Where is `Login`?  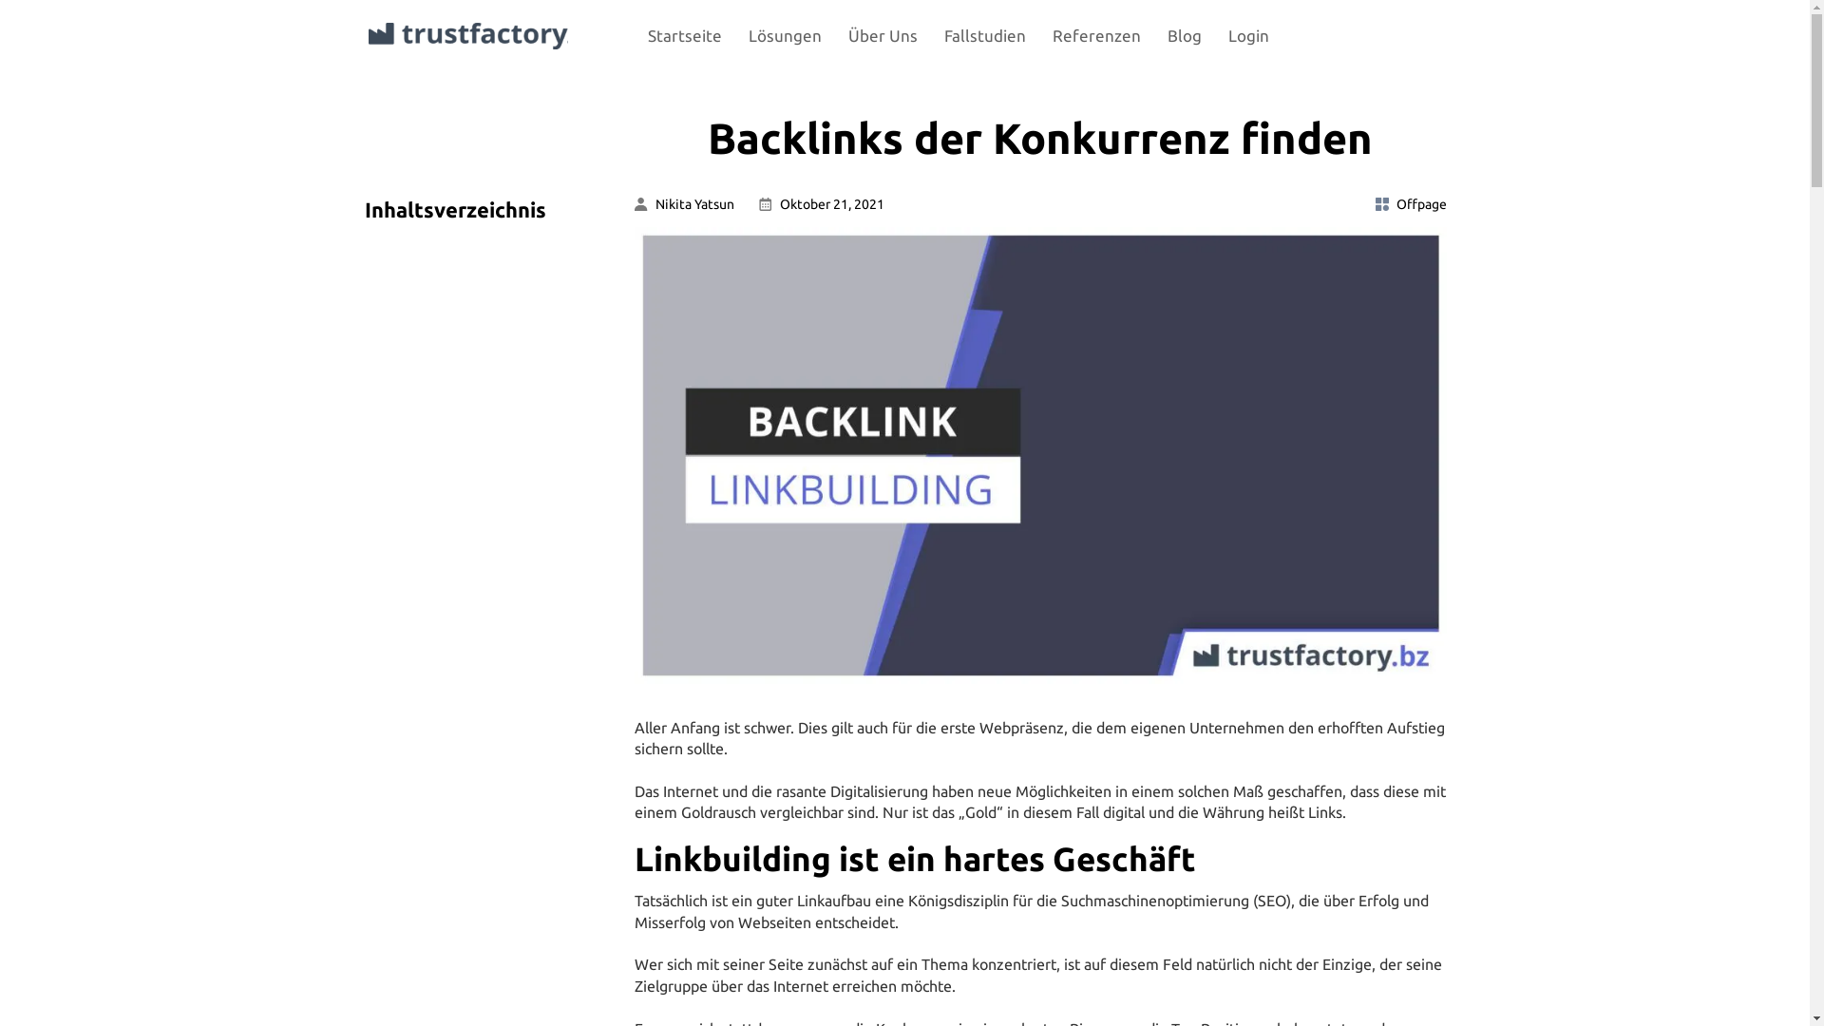 Login is located at coordinates (1248, 36).